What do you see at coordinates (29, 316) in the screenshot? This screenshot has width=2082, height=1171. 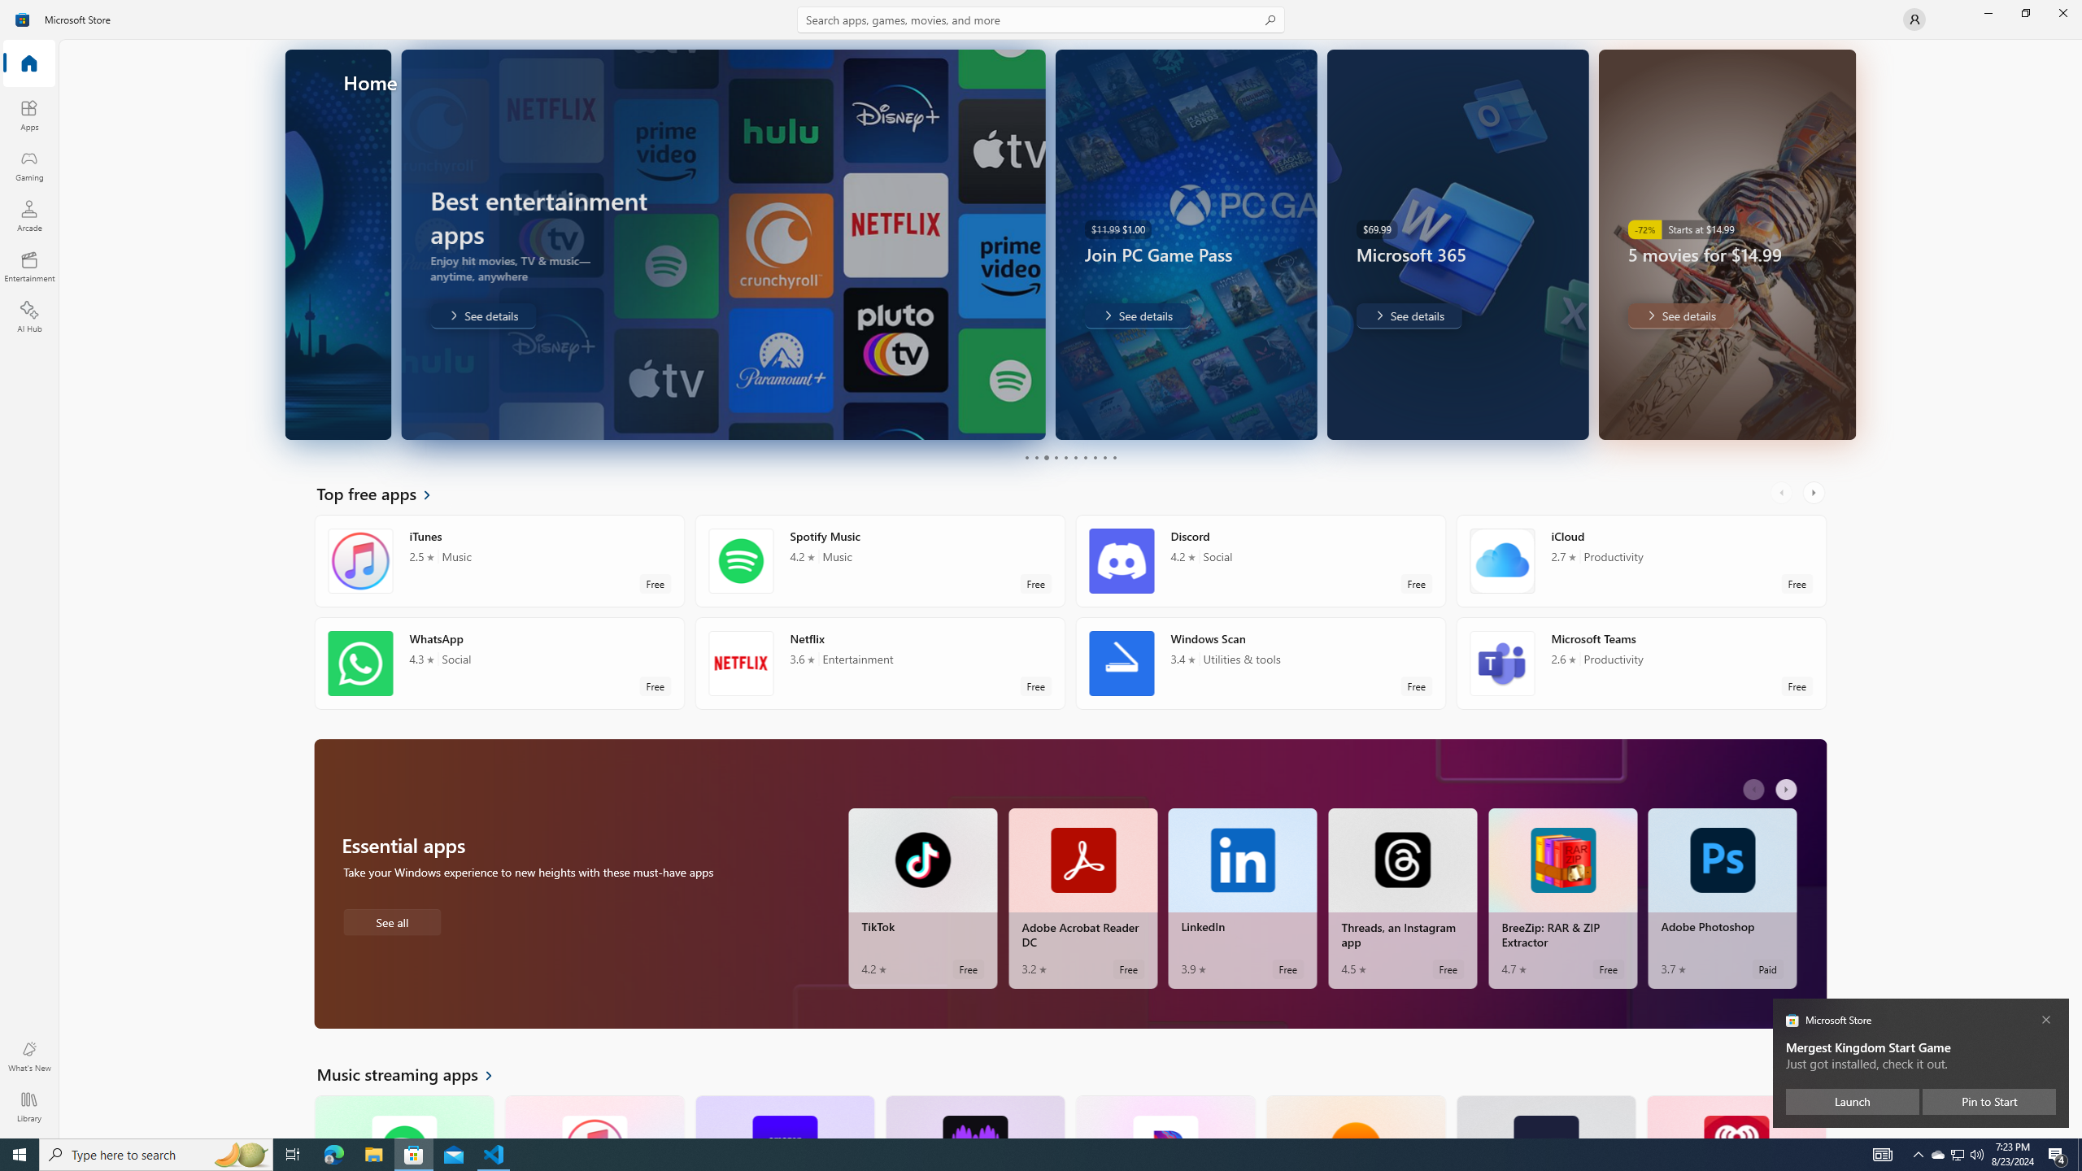 I see `AI Hub` at bounding box center [29, 316].